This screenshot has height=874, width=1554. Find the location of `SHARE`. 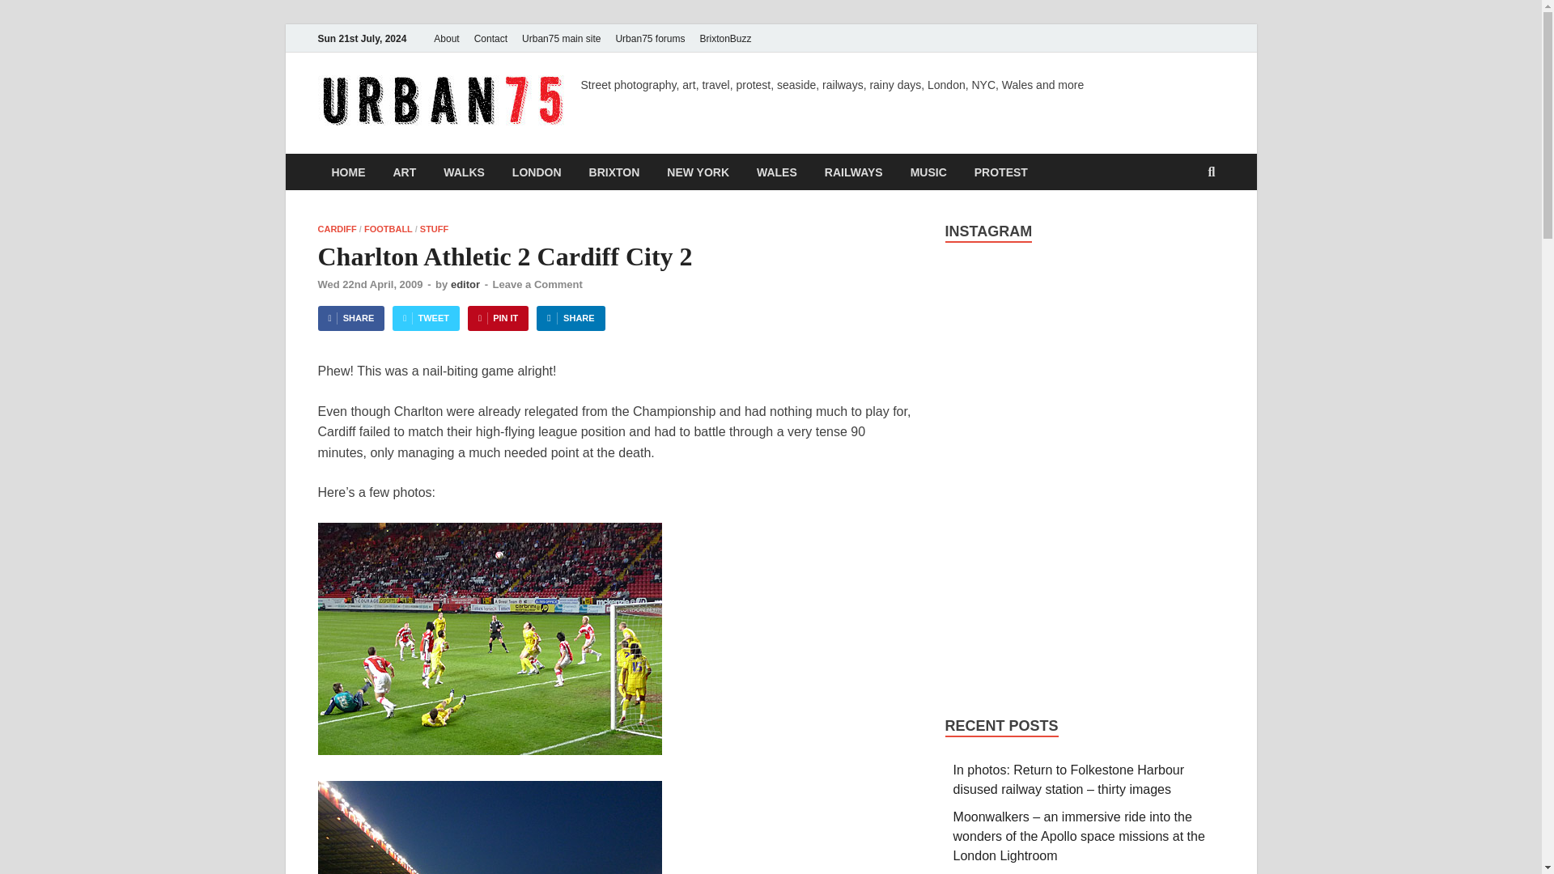

SHARE is located at coordinates (570, 319).